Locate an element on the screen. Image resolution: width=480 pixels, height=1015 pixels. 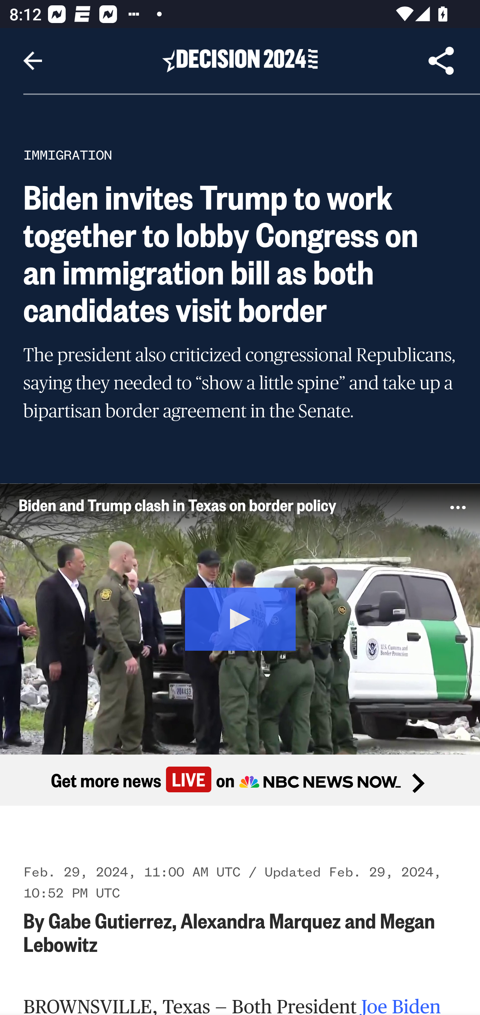
IMMIGRATION is located at coordinates (68, 155).